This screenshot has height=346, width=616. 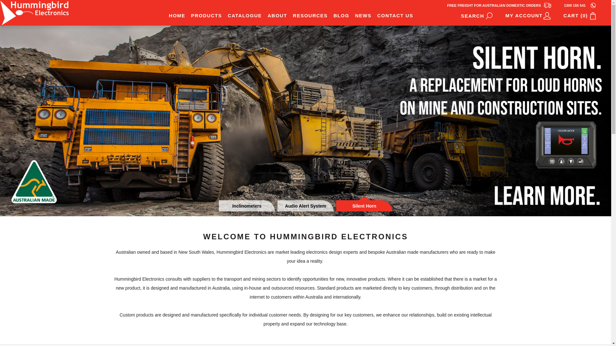 What do you see at coordinates (30, 8) in the screenshot?
I see `Add to compare list` at bounding box center [30, 8].